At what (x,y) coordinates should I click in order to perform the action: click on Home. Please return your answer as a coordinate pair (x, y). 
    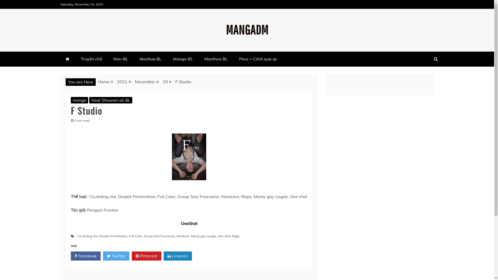
    Looking at the image, I should click on (104, 82).